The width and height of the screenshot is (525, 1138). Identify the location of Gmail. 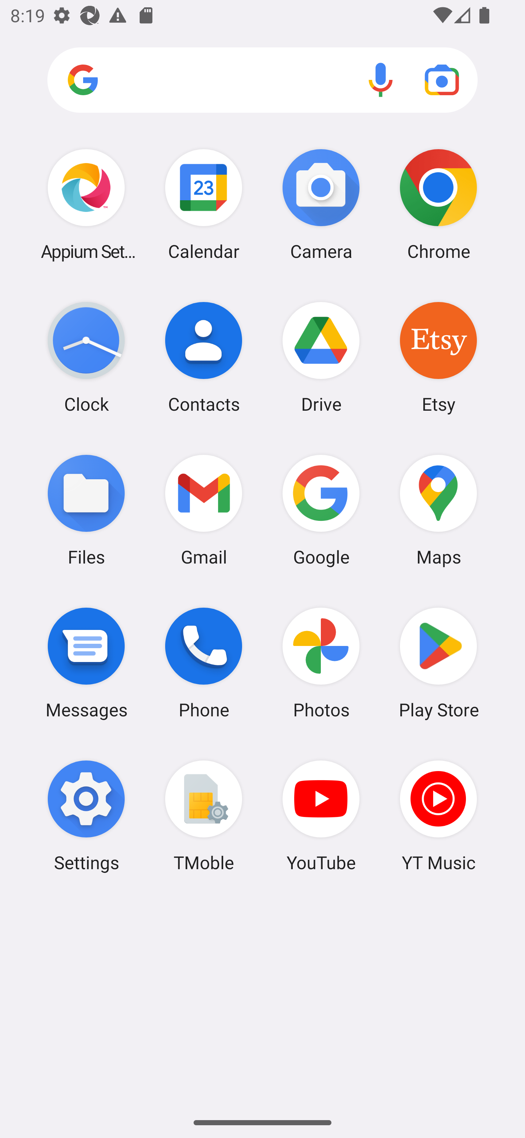
(203, 510).